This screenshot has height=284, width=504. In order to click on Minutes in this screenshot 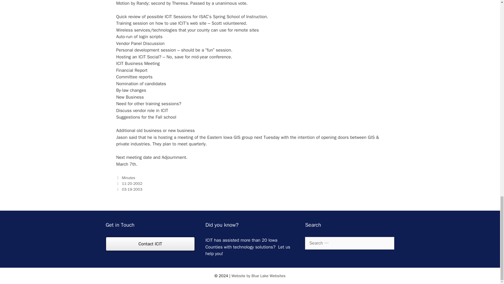, I will do `click(128, 178)`.